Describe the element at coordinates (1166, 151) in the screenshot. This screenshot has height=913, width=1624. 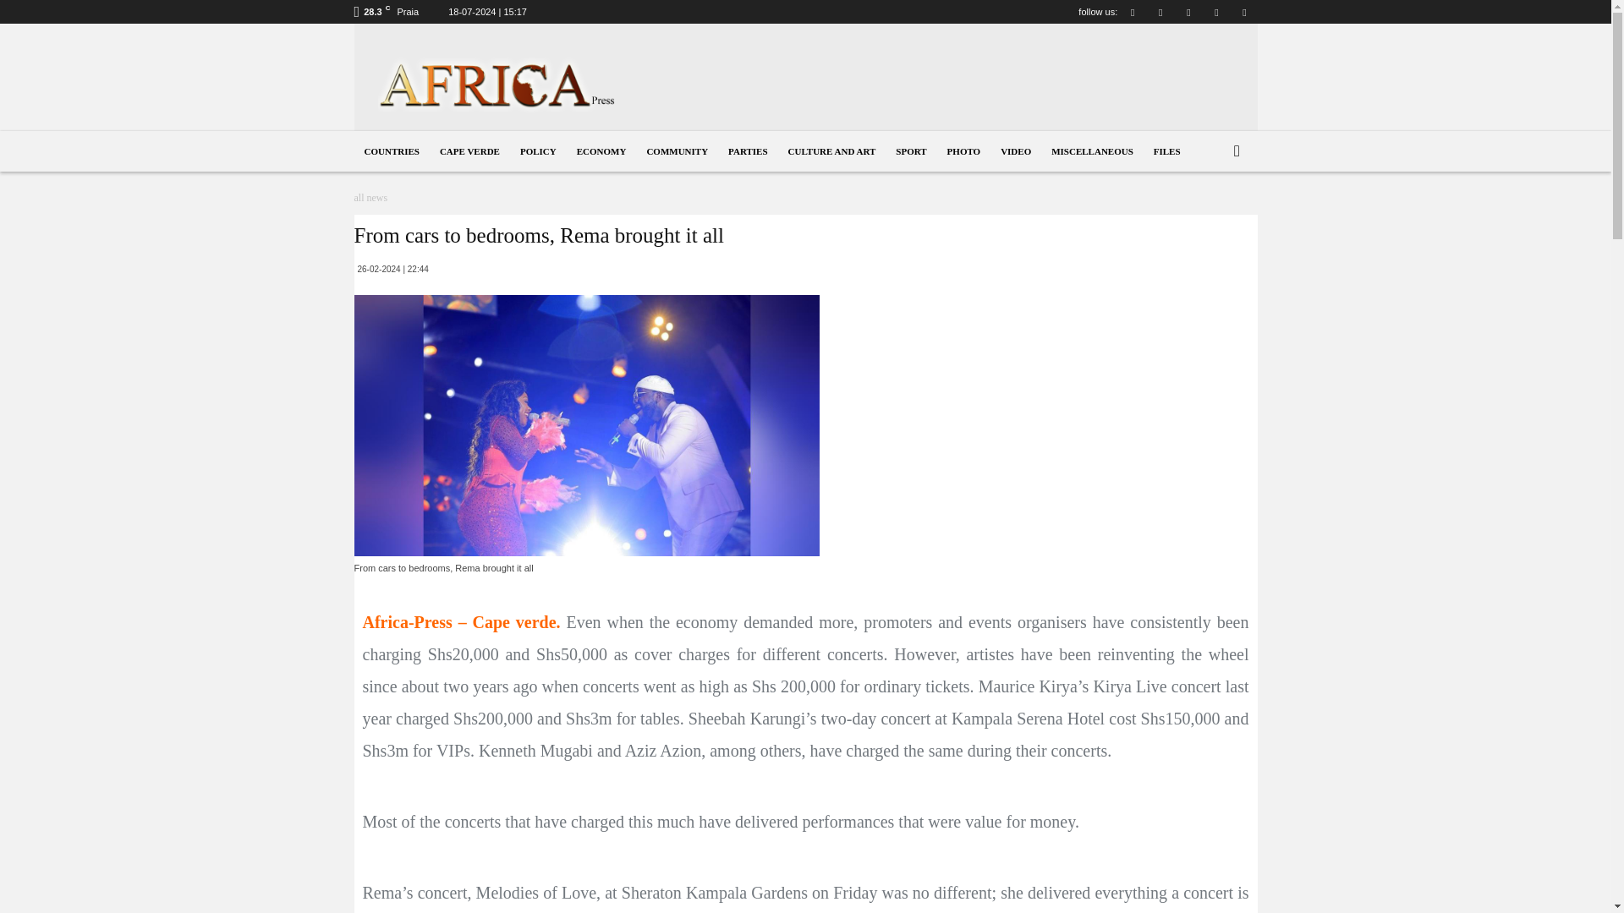
I see `FILES` at that location.